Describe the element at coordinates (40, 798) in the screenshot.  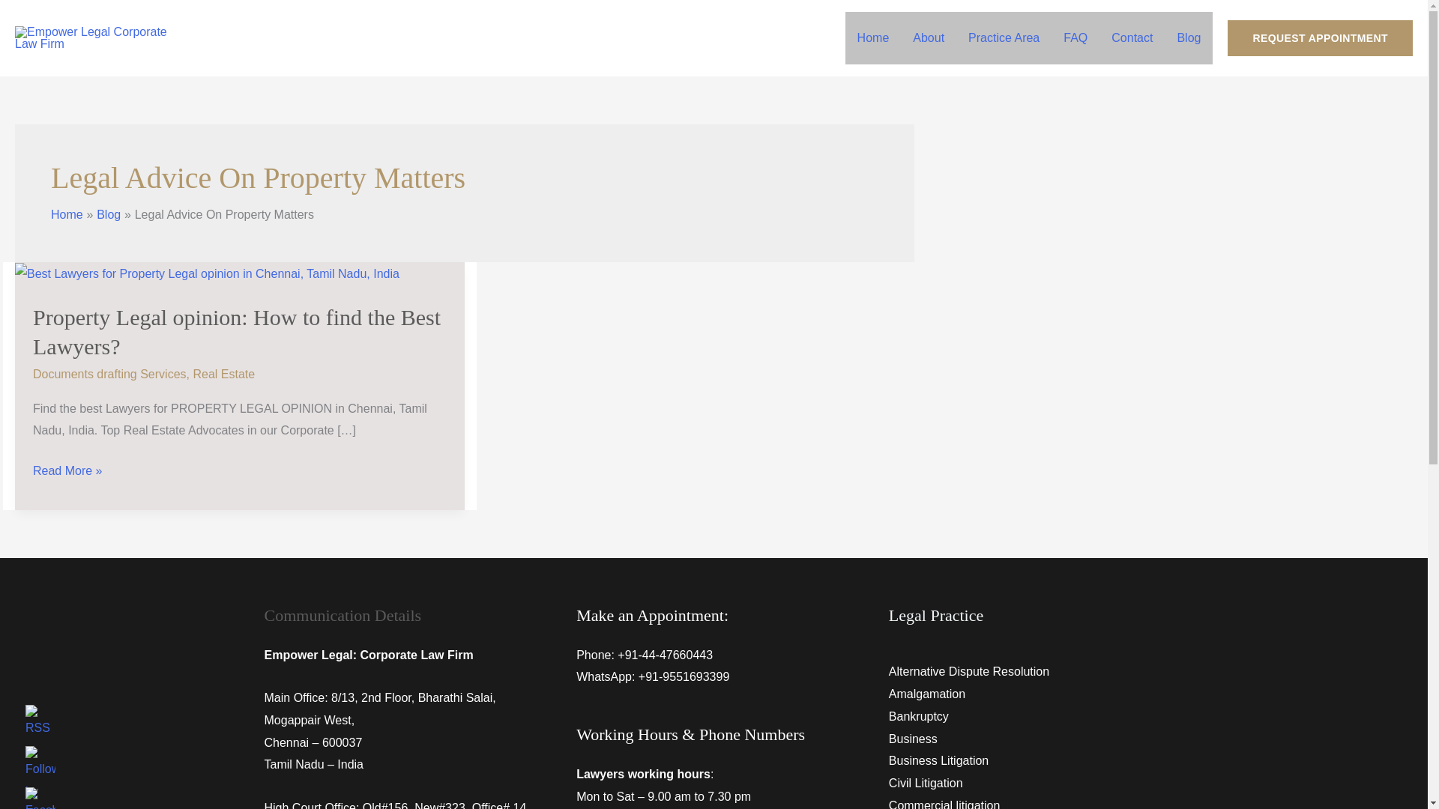
I see `Facebook` at that location.